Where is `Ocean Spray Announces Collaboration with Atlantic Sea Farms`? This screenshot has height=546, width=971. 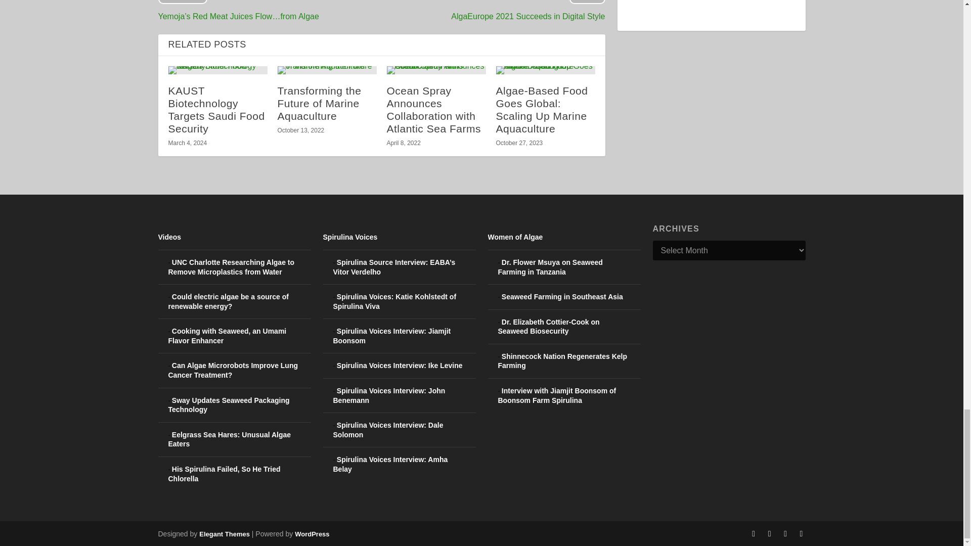
Ocean Spray Announces Collaboration with Atlantic Sea Farms is located at coordinates (436, 70).